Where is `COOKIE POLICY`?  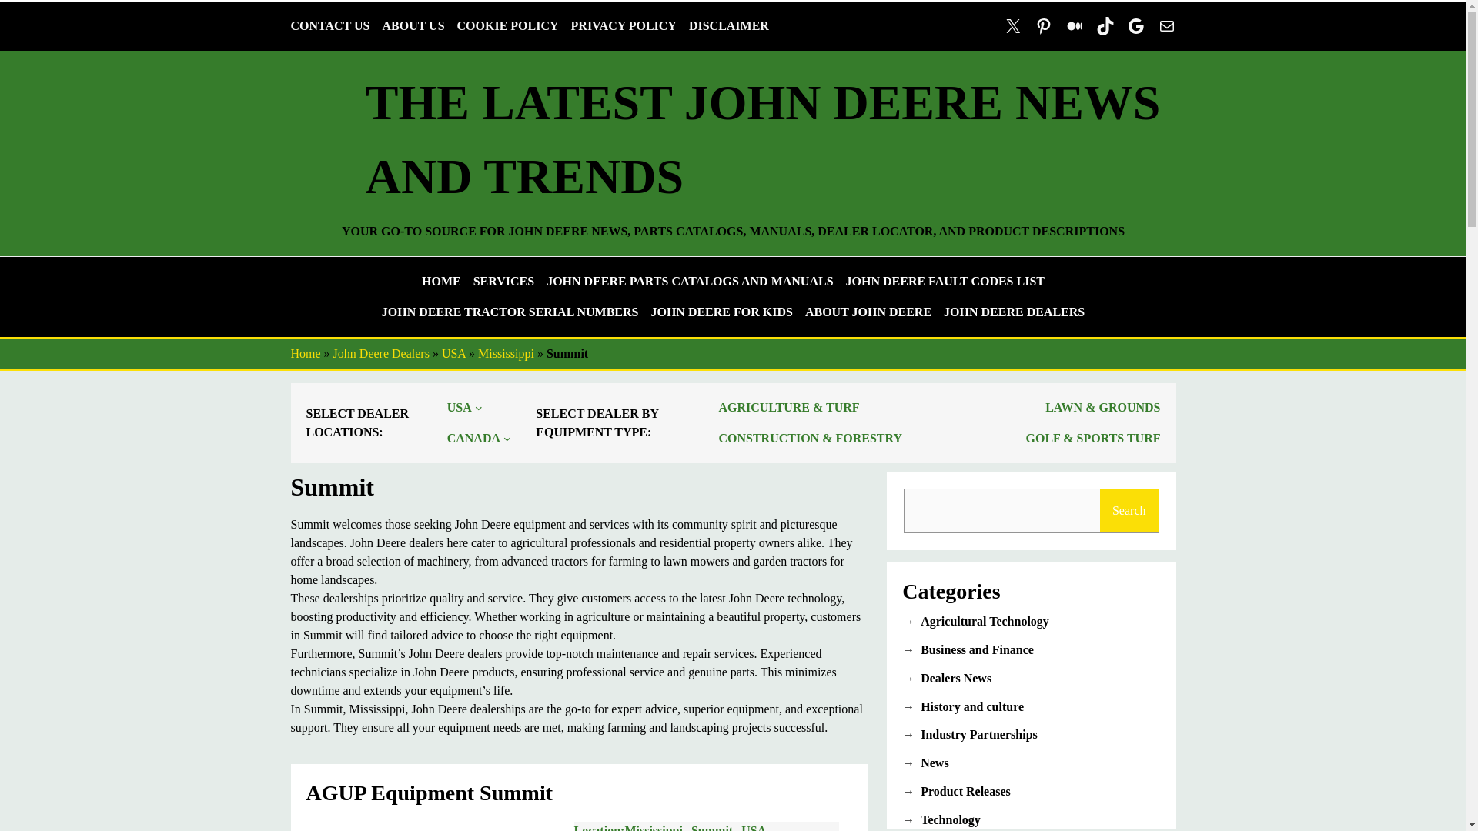 COOKIE POLICY is located at coordinates (507, 26).